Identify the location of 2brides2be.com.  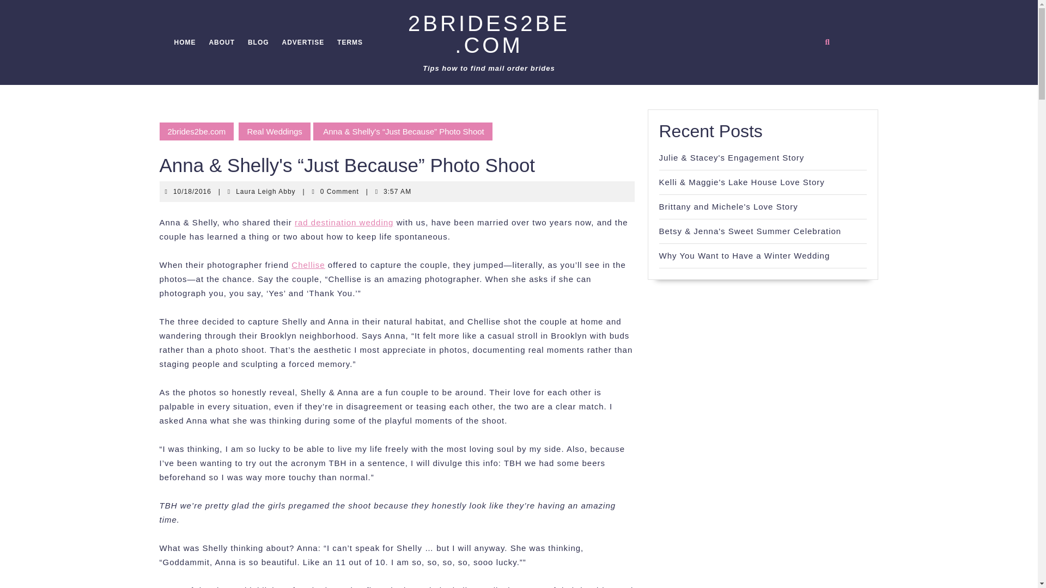
(196, 131).